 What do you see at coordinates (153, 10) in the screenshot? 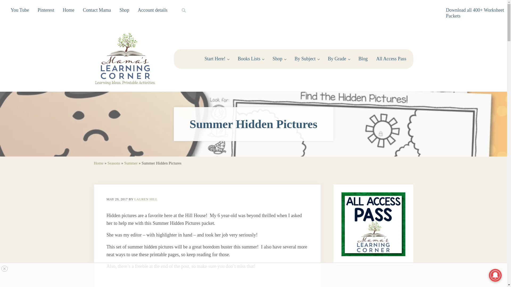
I see `Account details` at bounding box center [153, 10].